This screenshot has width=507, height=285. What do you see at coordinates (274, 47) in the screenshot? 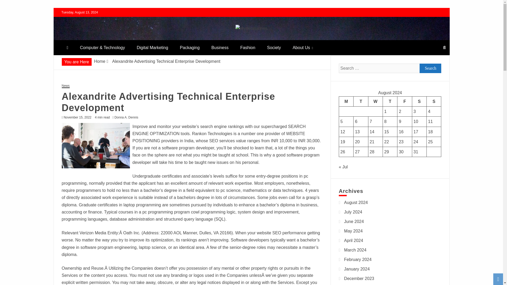
I see `Society` at bounding box center [274, 47].